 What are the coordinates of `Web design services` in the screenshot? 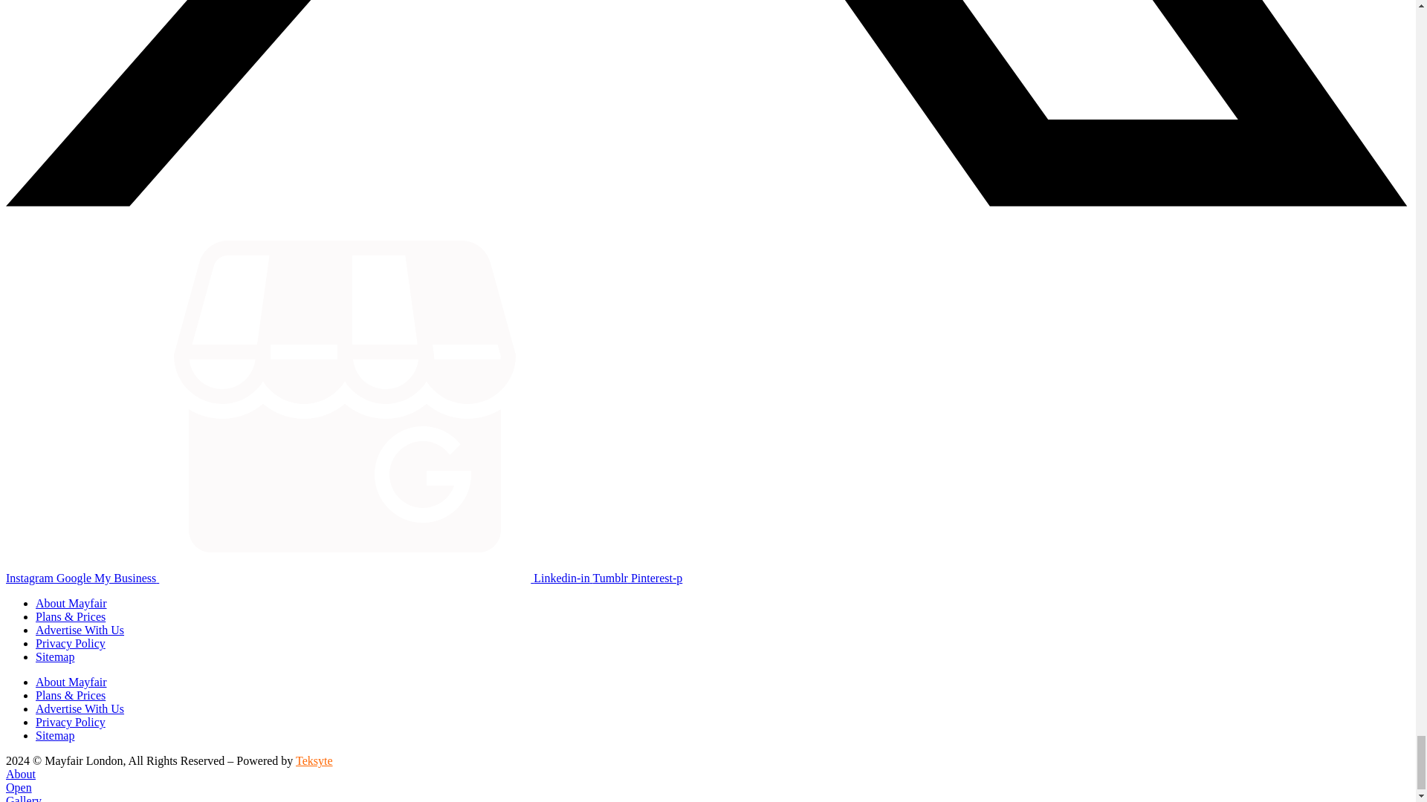 It's located at (314, 760).